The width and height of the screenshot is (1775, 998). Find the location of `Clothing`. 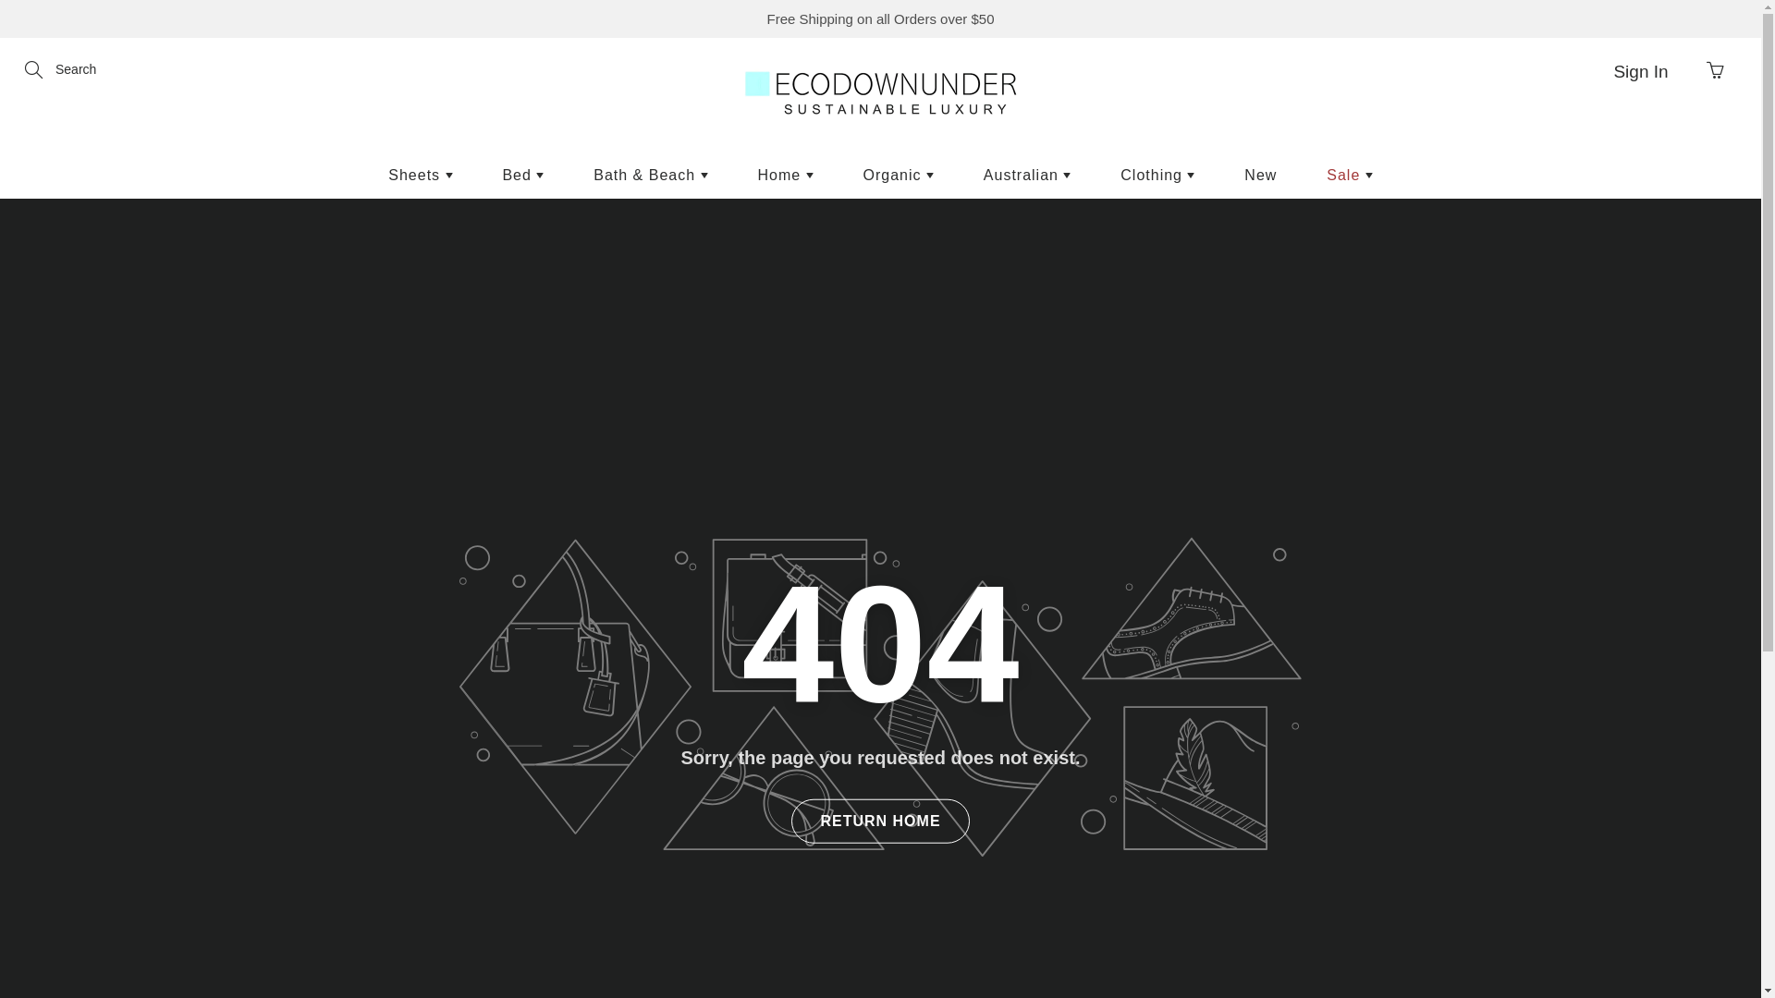

Clothing is located at coordinates (1157, 176).